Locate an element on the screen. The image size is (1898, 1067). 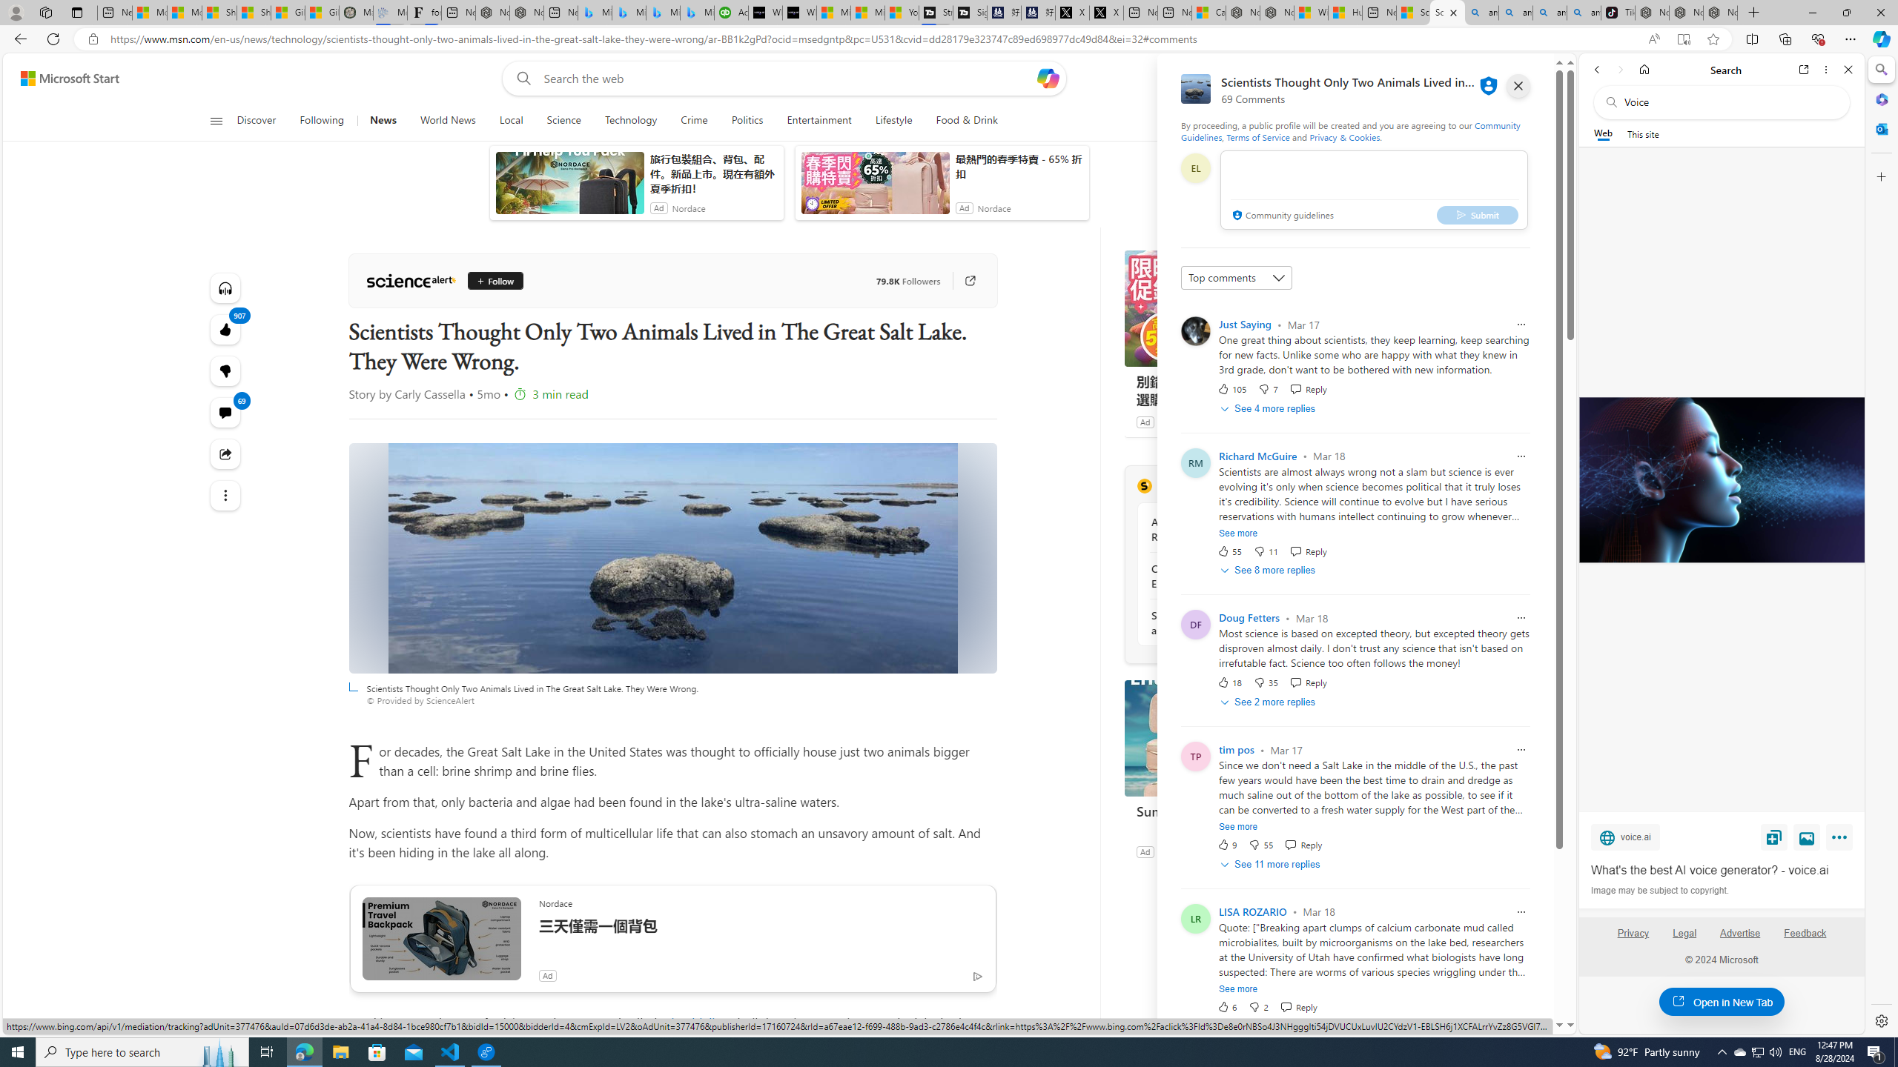
Advertise is located at coordinates (1741, 939).